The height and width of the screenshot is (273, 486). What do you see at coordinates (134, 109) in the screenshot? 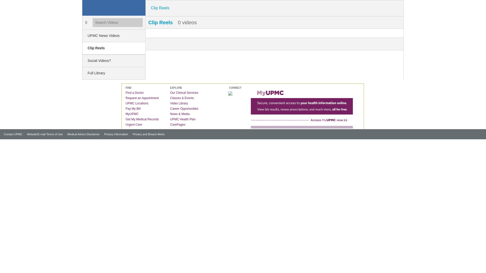
I see `Pay My Bill` at bounding box center [134, 109].